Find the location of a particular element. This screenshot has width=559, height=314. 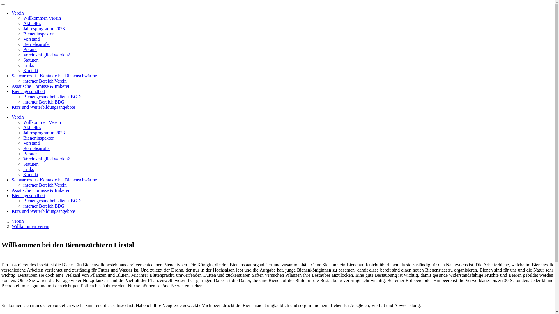

Vereinsmitglied werden? is located at coordinates (47, 159).